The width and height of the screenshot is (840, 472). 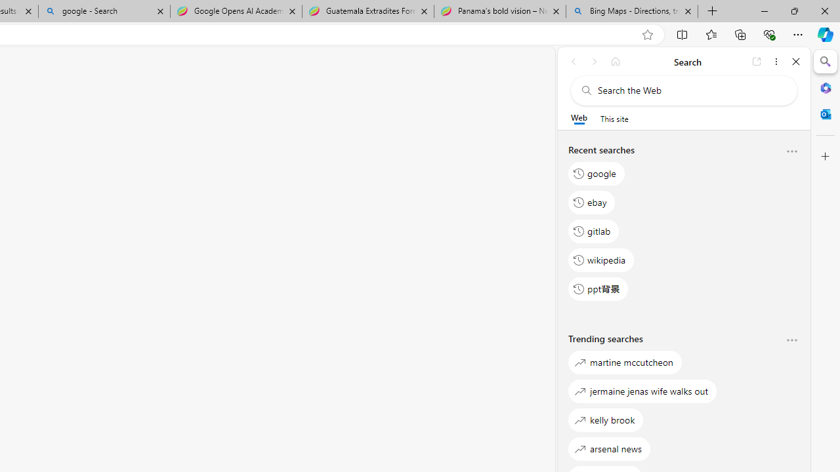 I want to click on Forward, so click(x=595, y=62).